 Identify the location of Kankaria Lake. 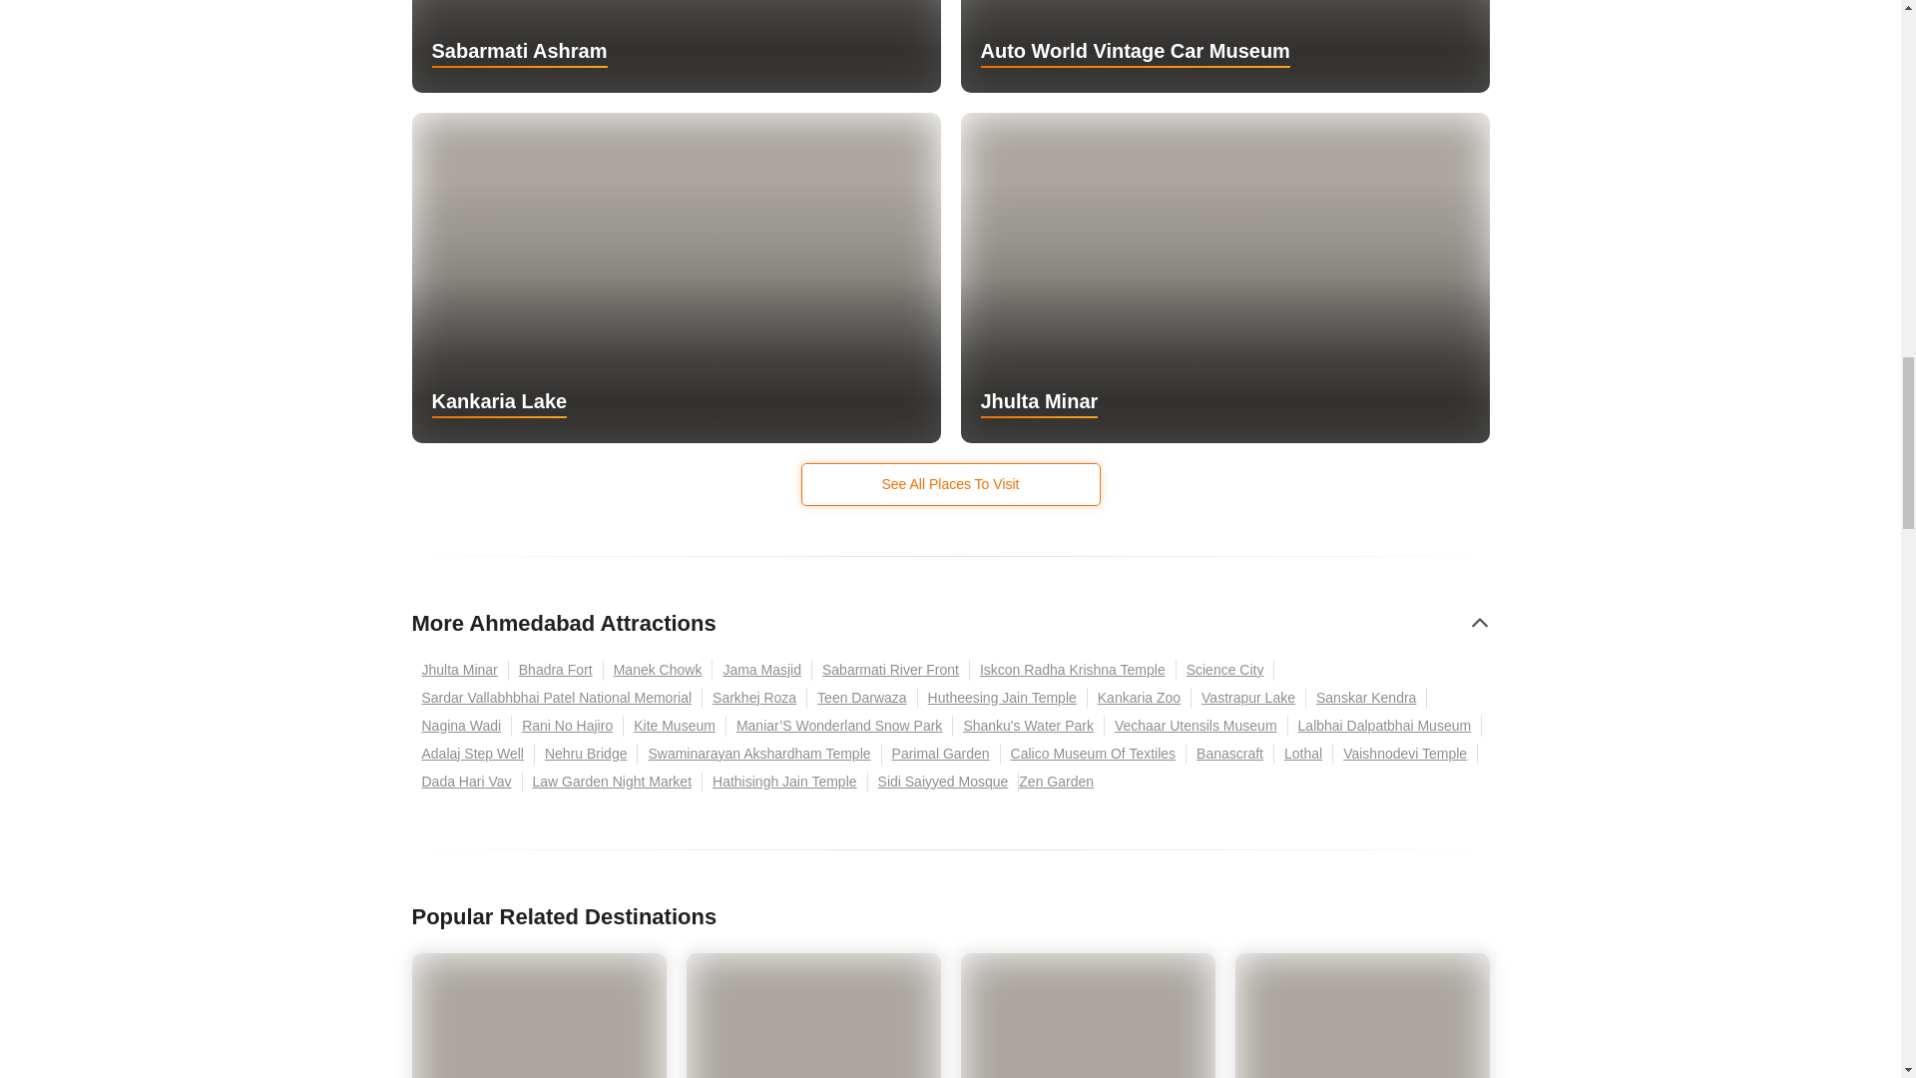
(676, 276).